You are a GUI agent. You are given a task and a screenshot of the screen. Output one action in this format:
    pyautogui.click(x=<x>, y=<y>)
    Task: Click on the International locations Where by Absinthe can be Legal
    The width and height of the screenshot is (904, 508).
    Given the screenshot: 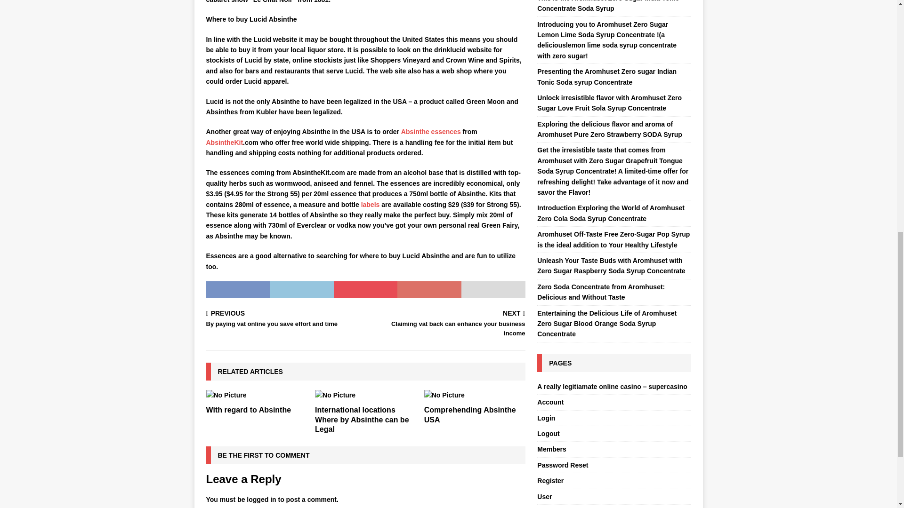 What is the action you would take?
    pyautogui.click(x=370, y=204)
    